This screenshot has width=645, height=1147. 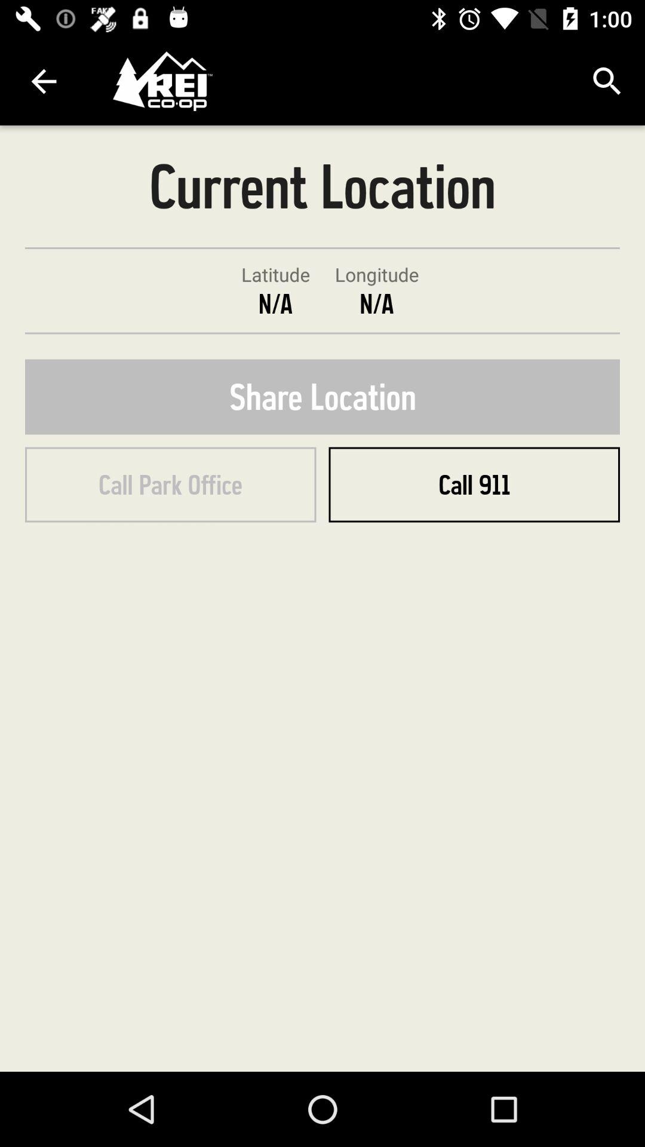 What do you see at coordinates (607, 81) in the screenshot?
I see `tap the item at the top right corner` at bounding box center [607, 81].